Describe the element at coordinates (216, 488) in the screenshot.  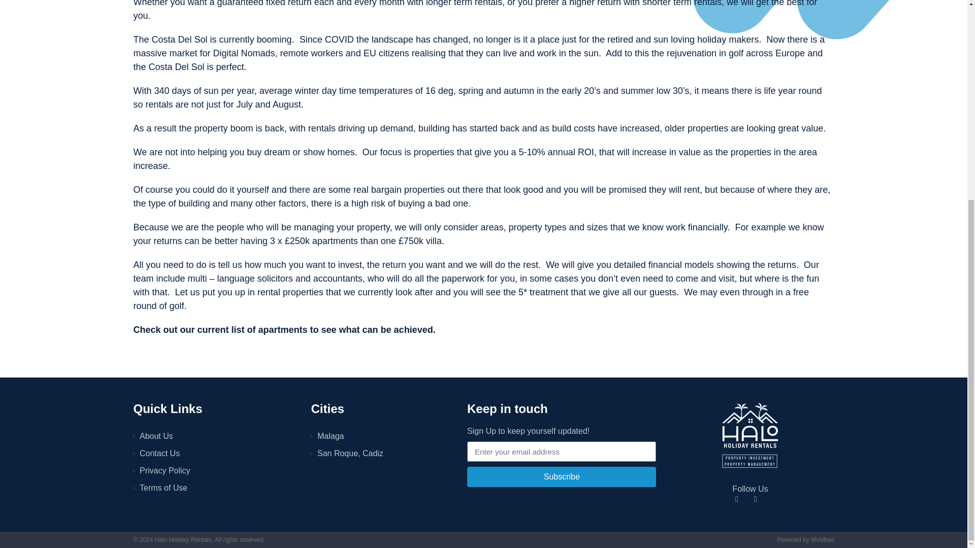
I see `Terms of Use` at that location.